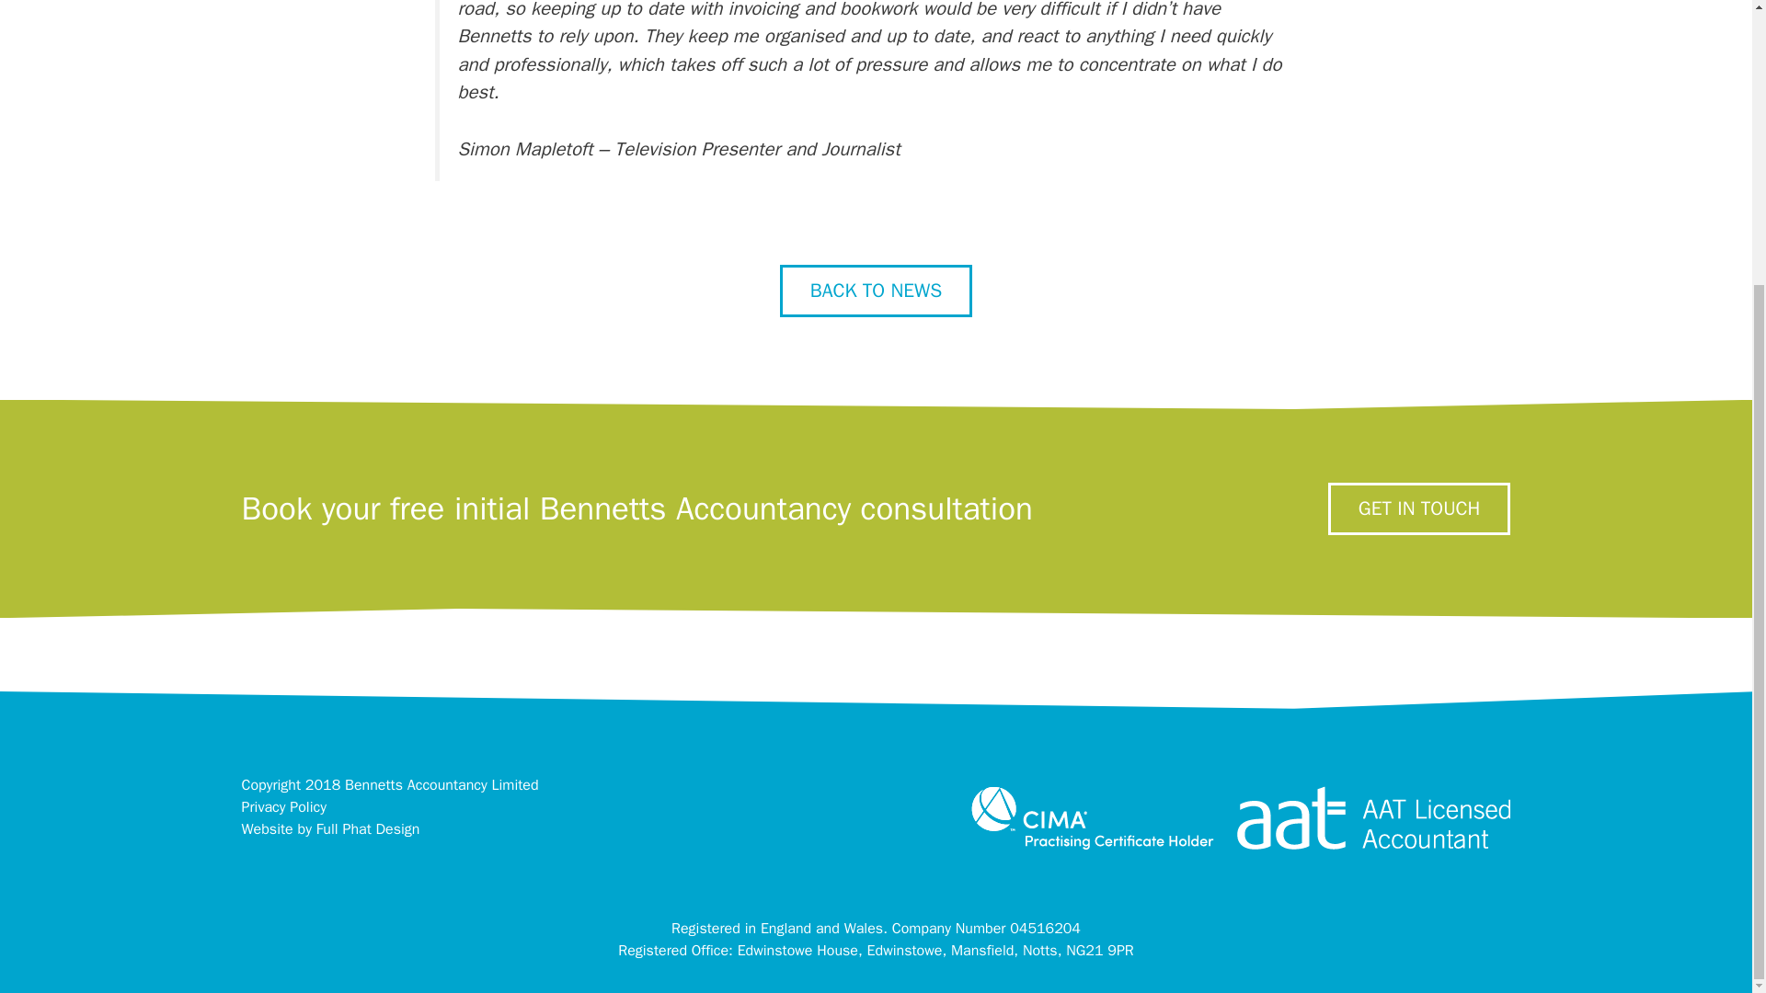 This screenshot has height=993, width=1766. I want to click on Privacy Policy, so click(282, 807).